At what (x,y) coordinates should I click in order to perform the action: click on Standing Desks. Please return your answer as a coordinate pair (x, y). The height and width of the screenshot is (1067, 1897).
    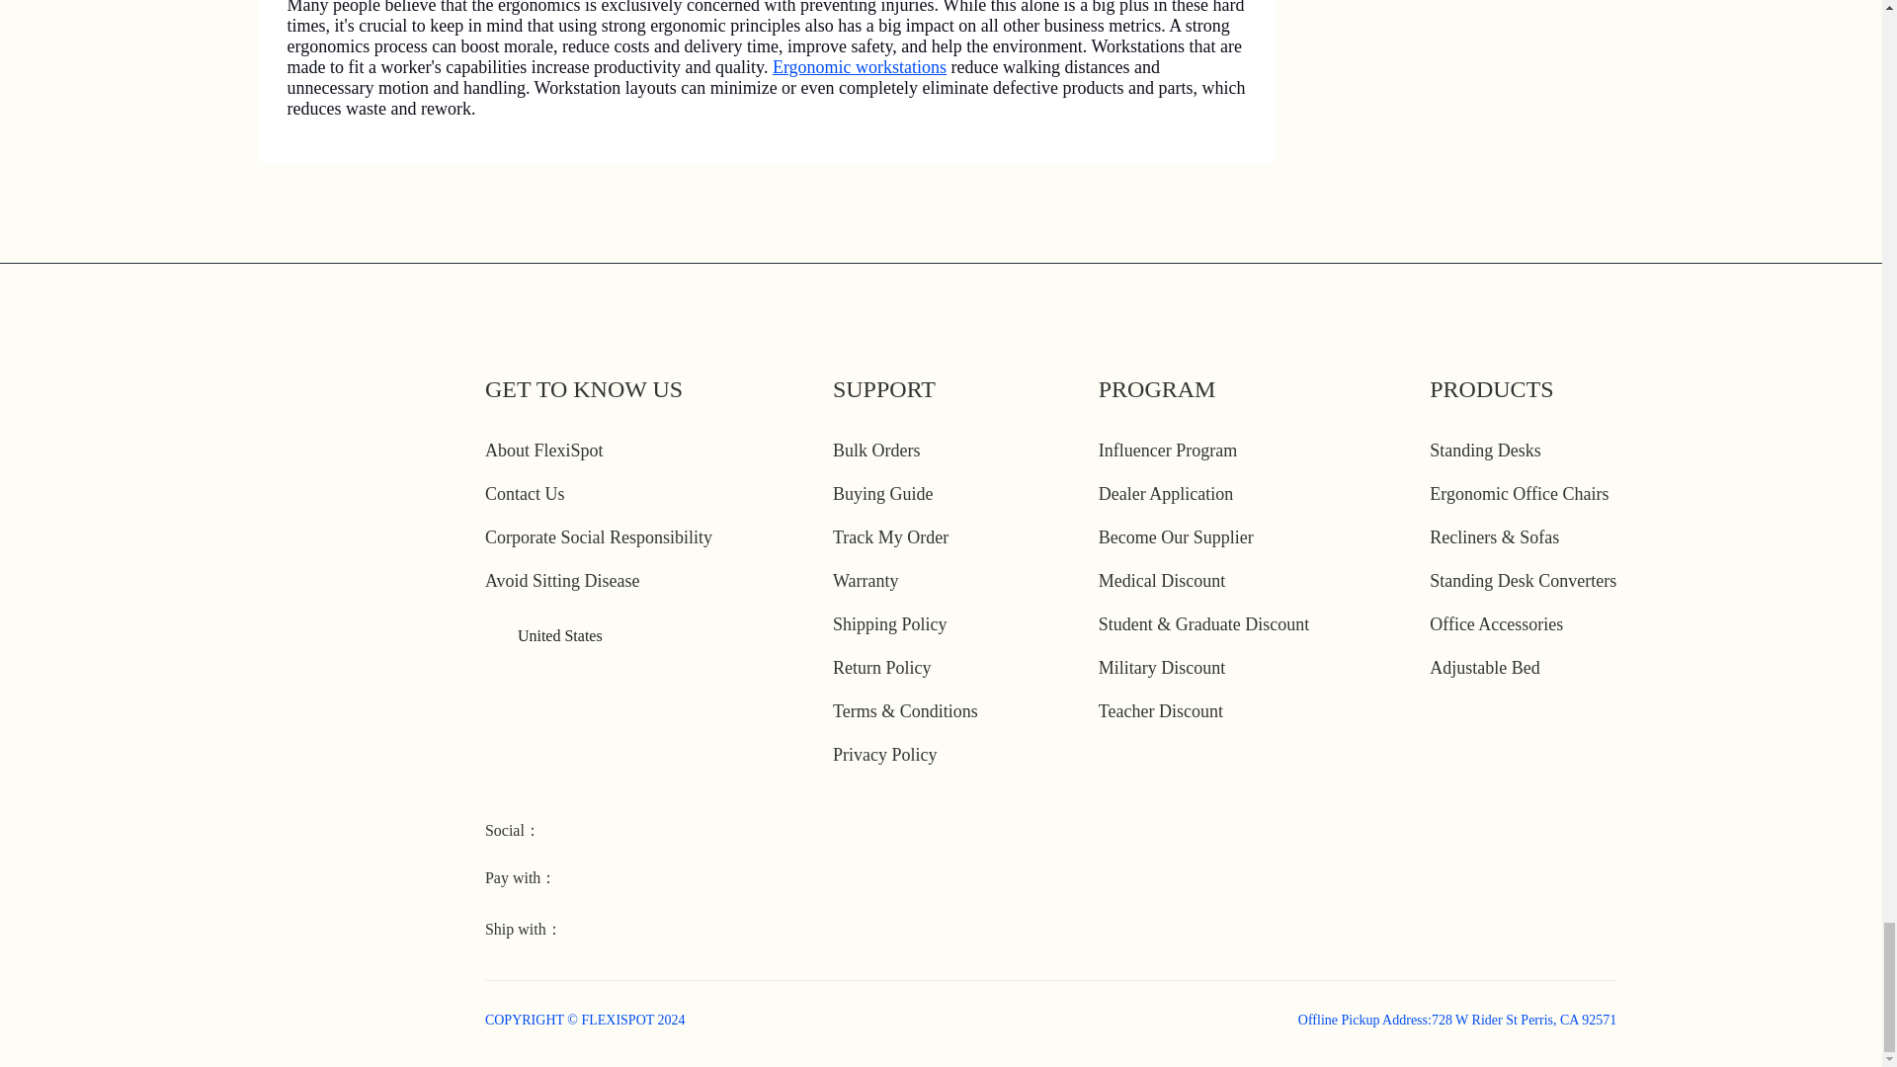
    Looking at the image, I should click on (1485, 451).